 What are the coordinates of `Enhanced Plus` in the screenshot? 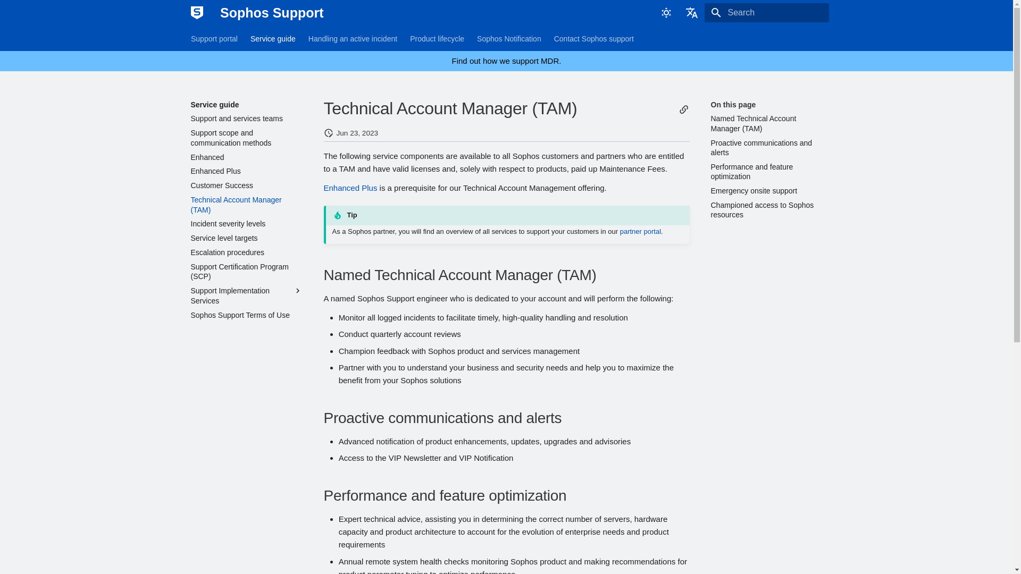 It's located at (246, 171).